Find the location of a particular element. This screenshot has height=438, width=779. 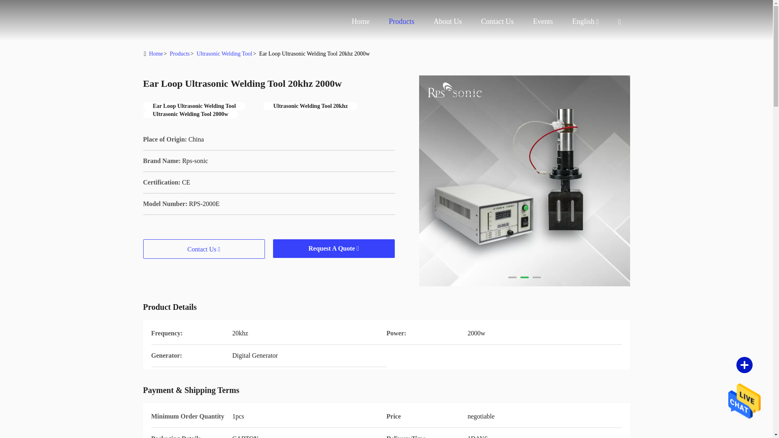

About Us is located at coordinates (448, 21).